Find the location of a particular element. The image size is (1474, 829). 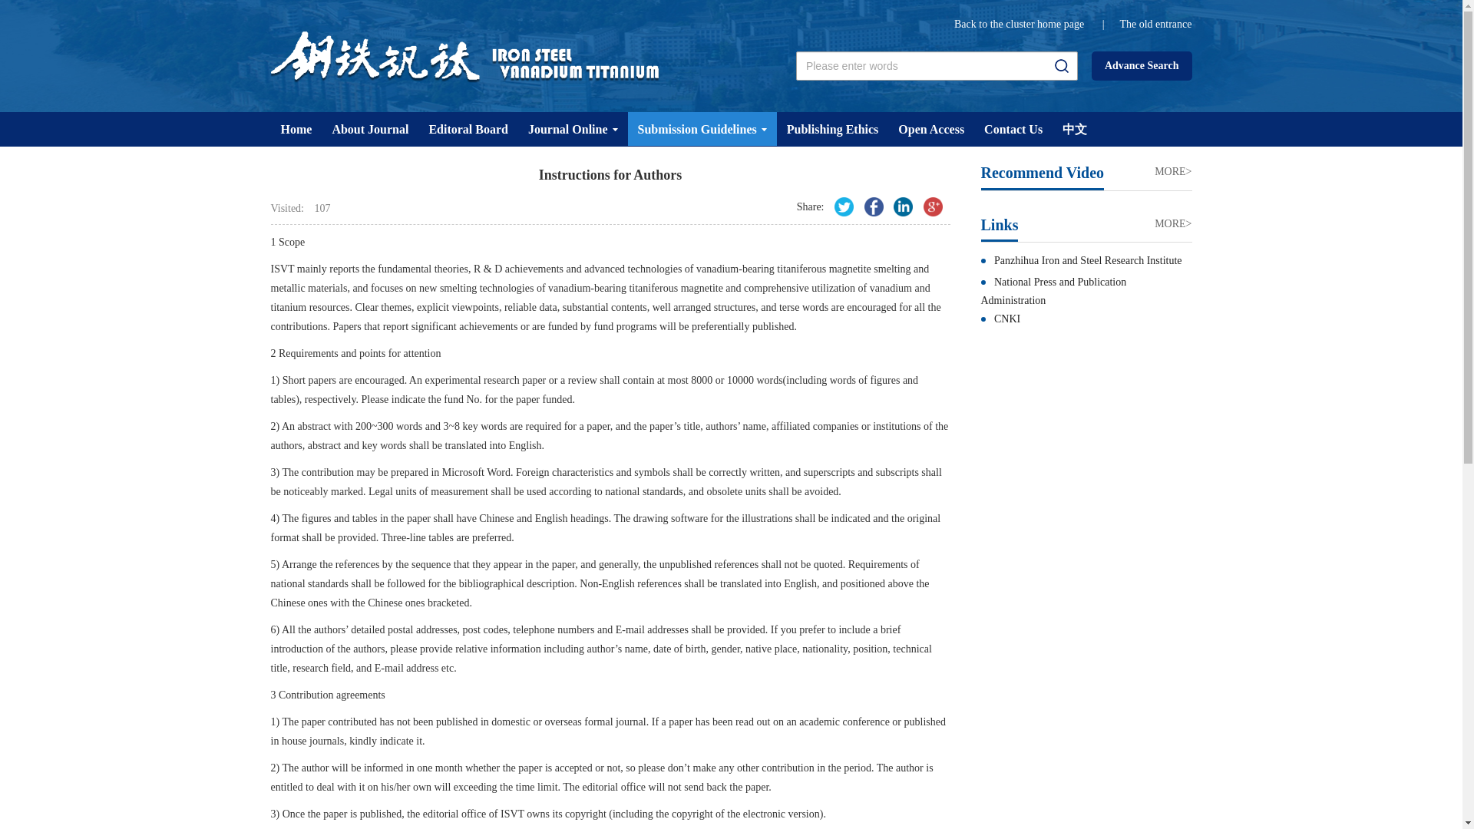

share this content in twitter is located at coordinates (843, 206).